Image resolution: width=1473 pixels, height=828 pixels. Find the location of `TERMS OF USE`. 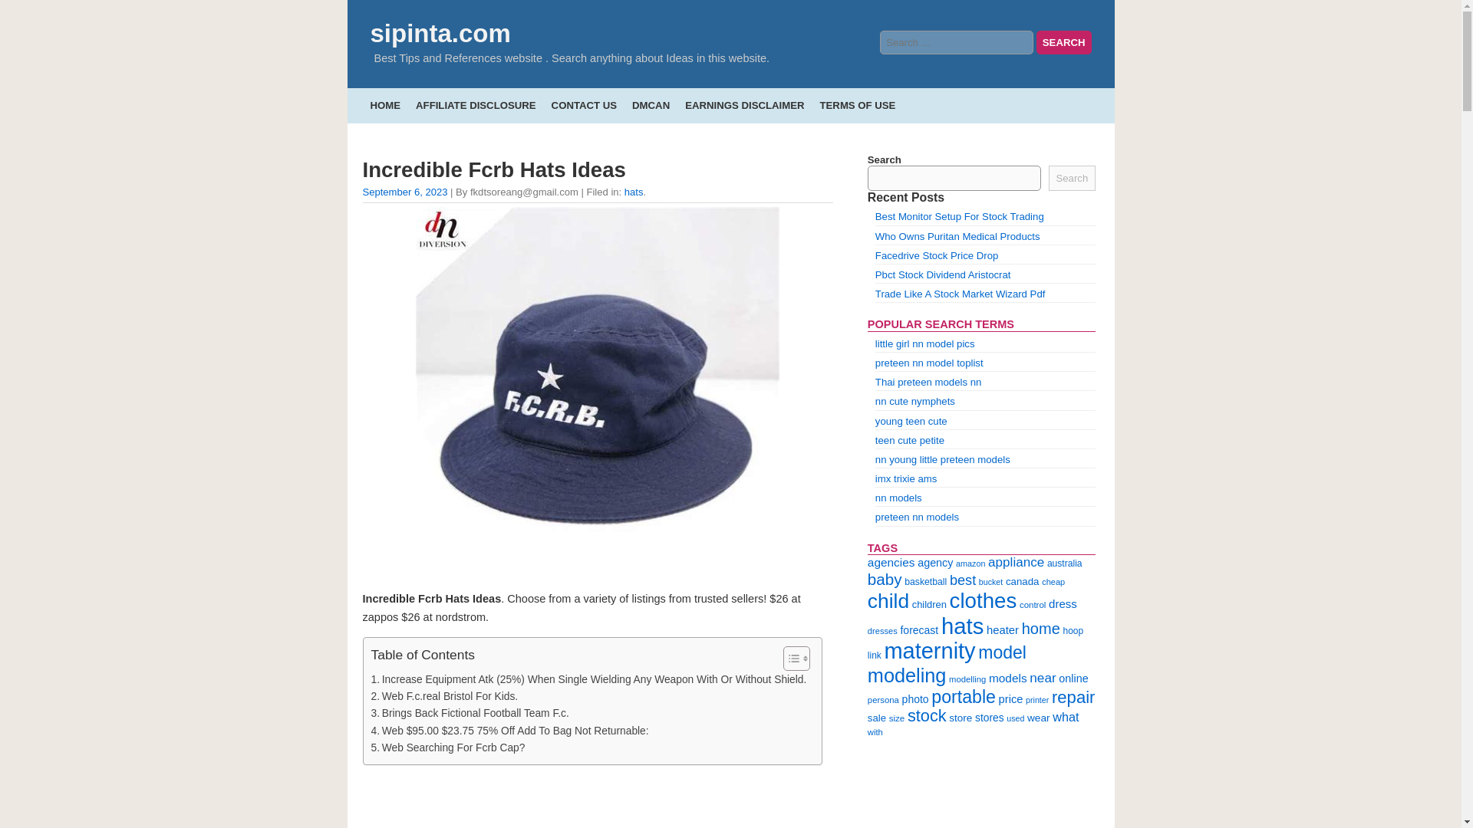

TERMS OF USE is located at coordinates (857, 104).